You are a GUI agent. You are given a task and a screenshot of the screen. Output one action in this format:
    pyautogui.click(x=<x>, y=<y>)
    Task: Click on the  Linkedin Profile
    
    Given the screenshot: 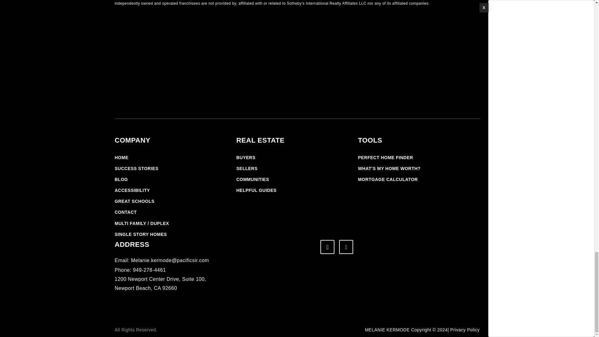 What is the action you would take?
    pyautogui.click(x=346, y=247)
    